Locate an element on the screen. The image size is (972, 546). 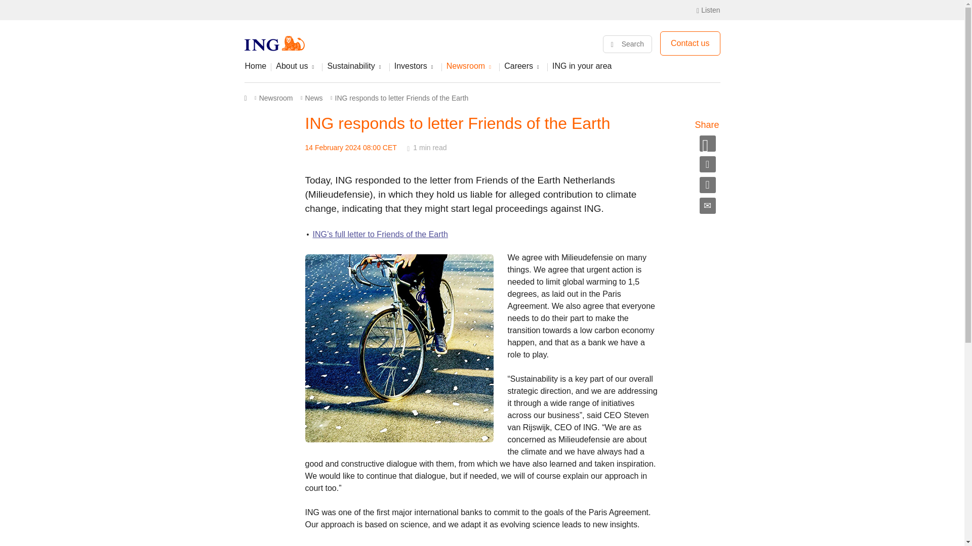
Contact us is located at coordinates (690, 43).